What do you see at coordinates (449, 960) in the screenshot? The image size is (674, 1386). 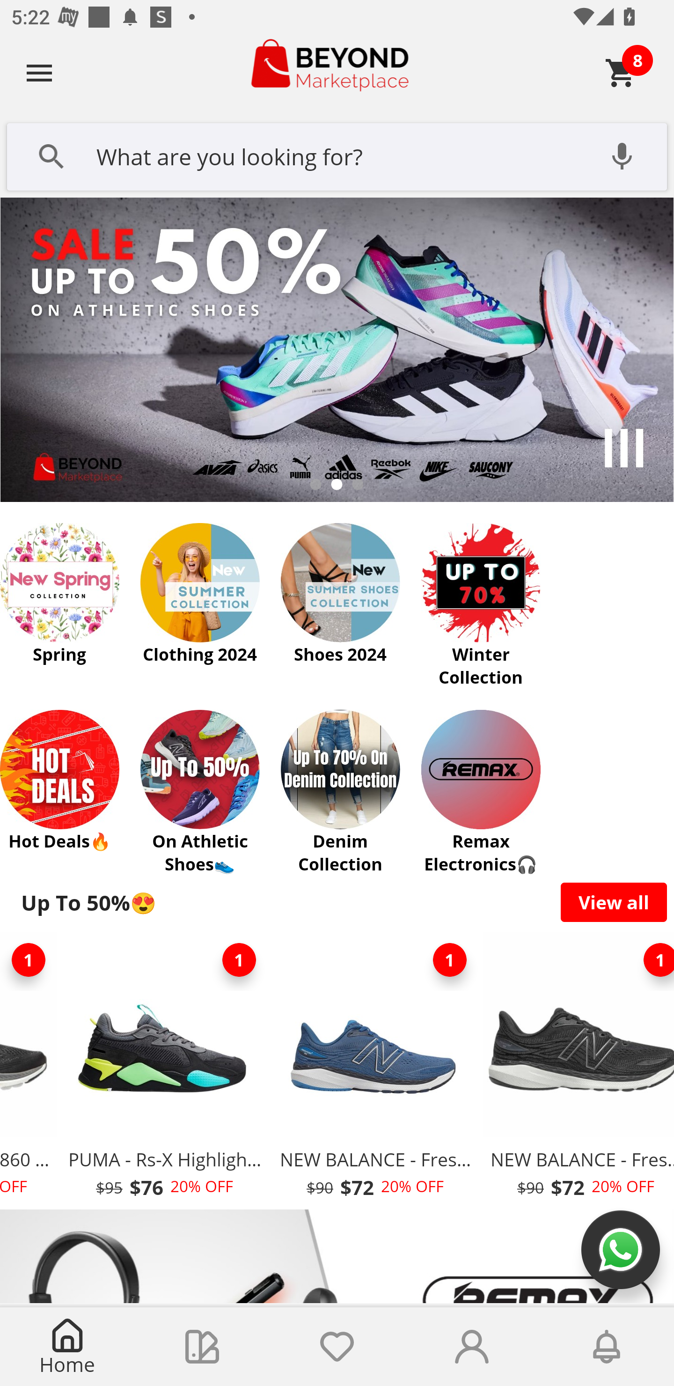 I see `1` at bounding box center [449, 960].